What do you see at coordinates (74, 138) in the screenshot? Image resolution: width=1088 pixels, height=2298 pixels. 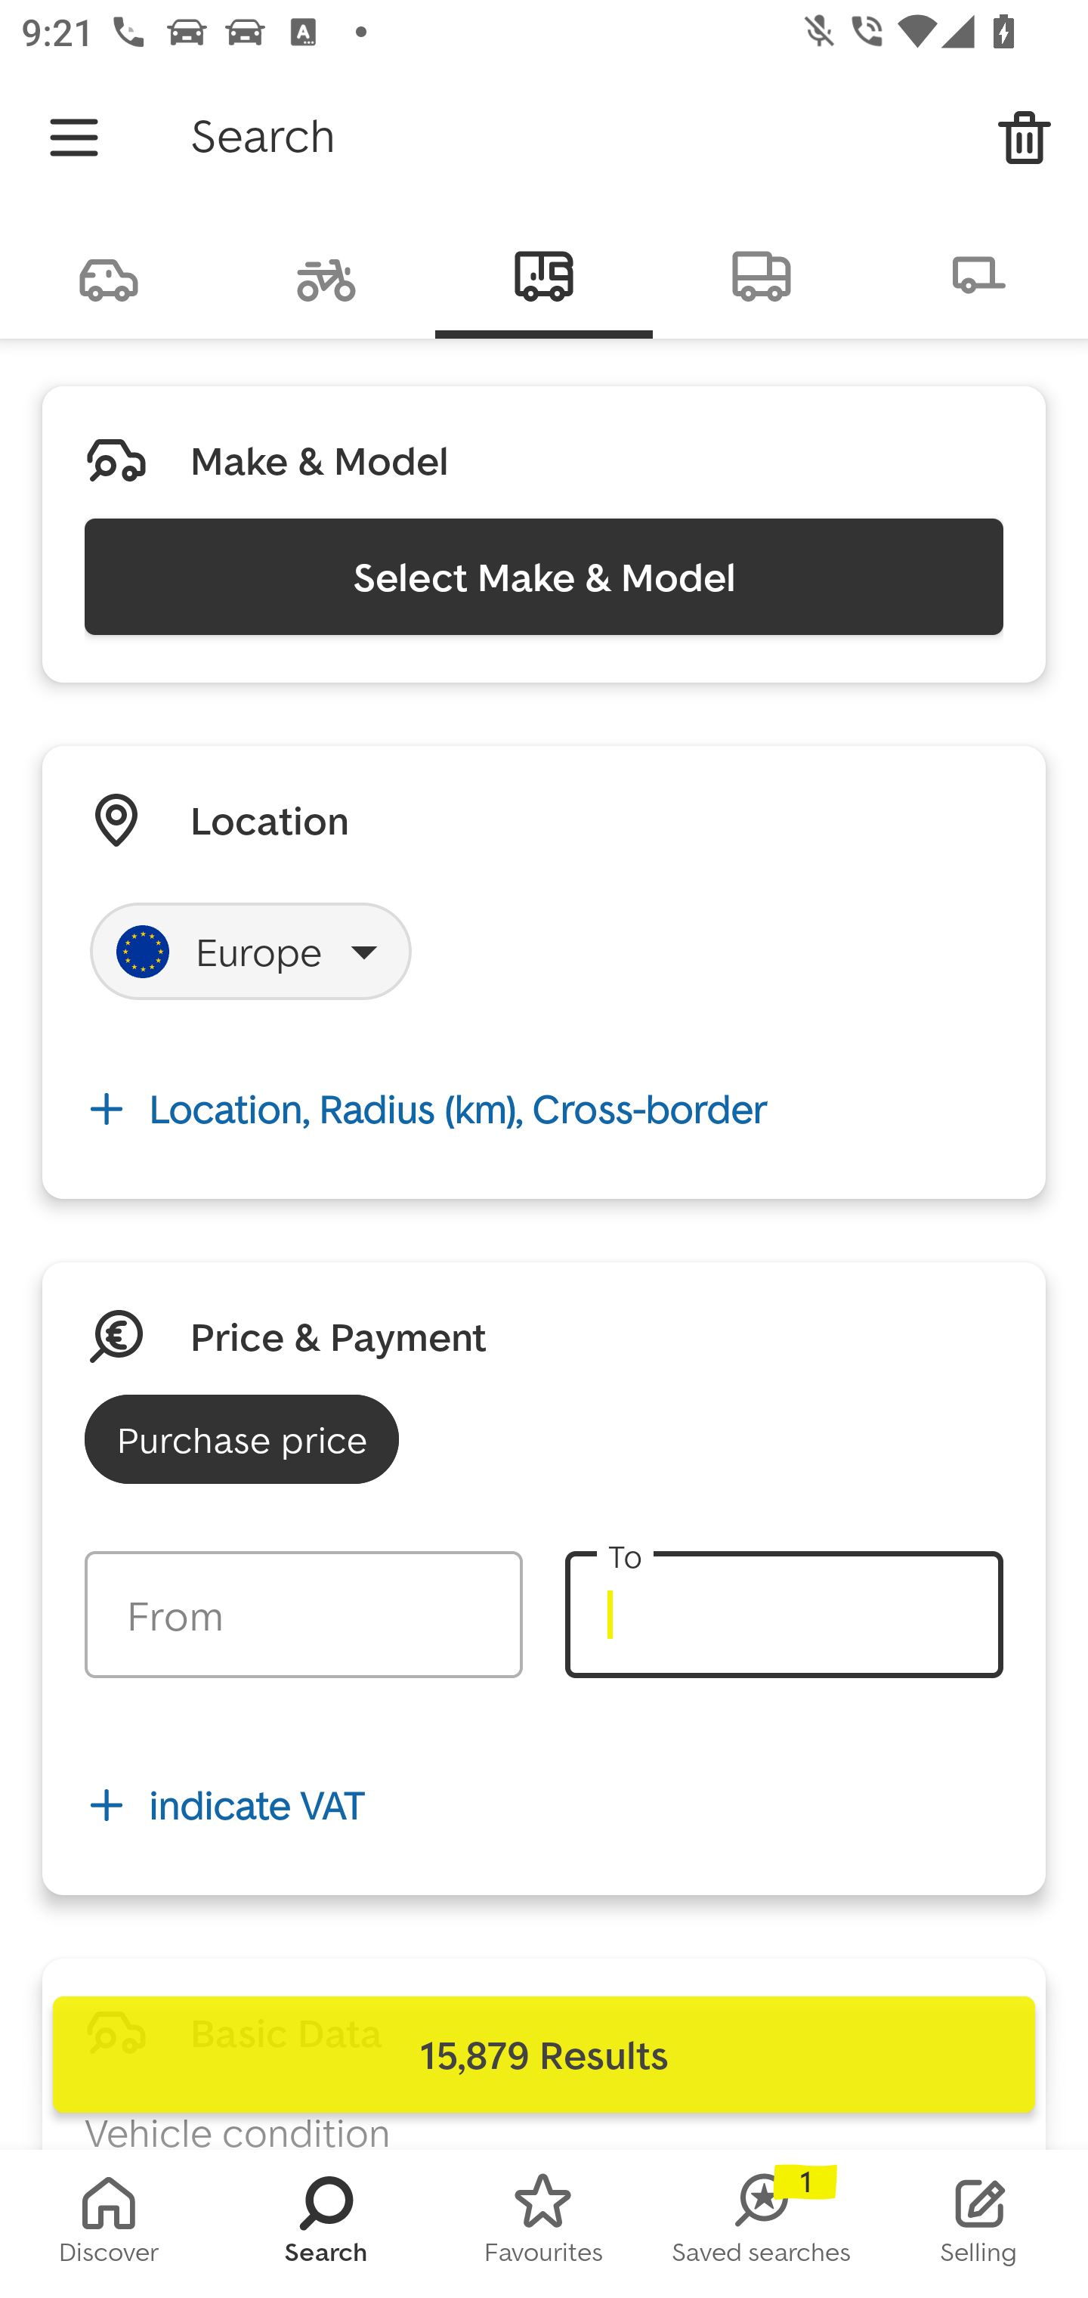 I see `Navigate up` at bounding box center [74, 138].